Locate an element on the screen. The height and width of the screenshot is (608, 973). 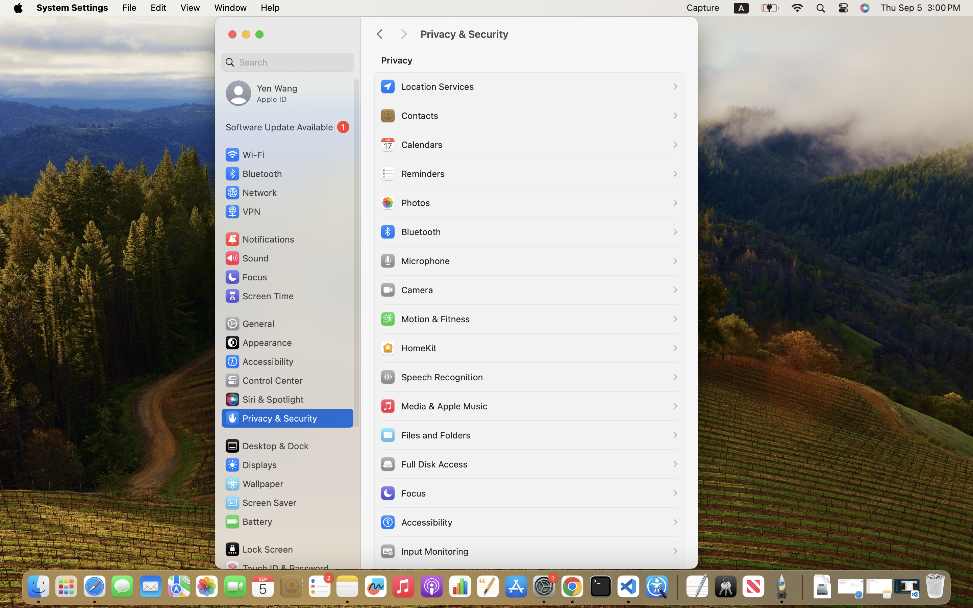
Focus is located at coordinates (246, 277).